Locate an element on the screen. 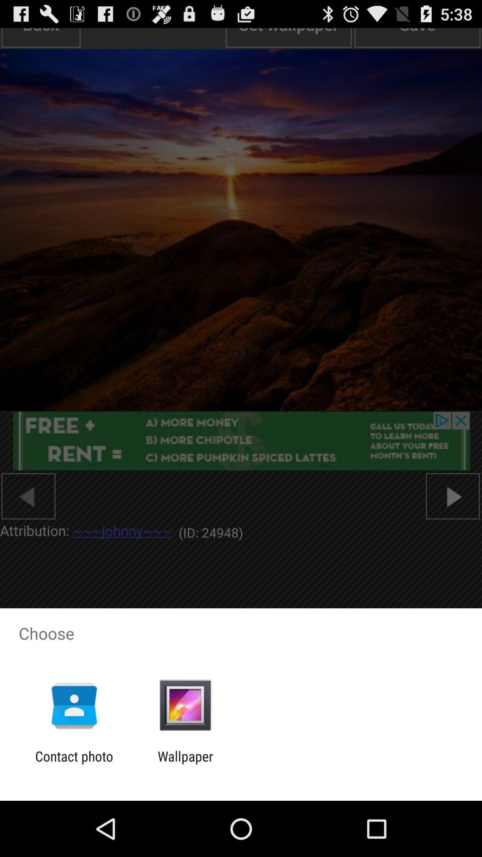 This screenshot has width=482, height=857. select the app to the left of wallpaper app is located at coordinates (74, 764).